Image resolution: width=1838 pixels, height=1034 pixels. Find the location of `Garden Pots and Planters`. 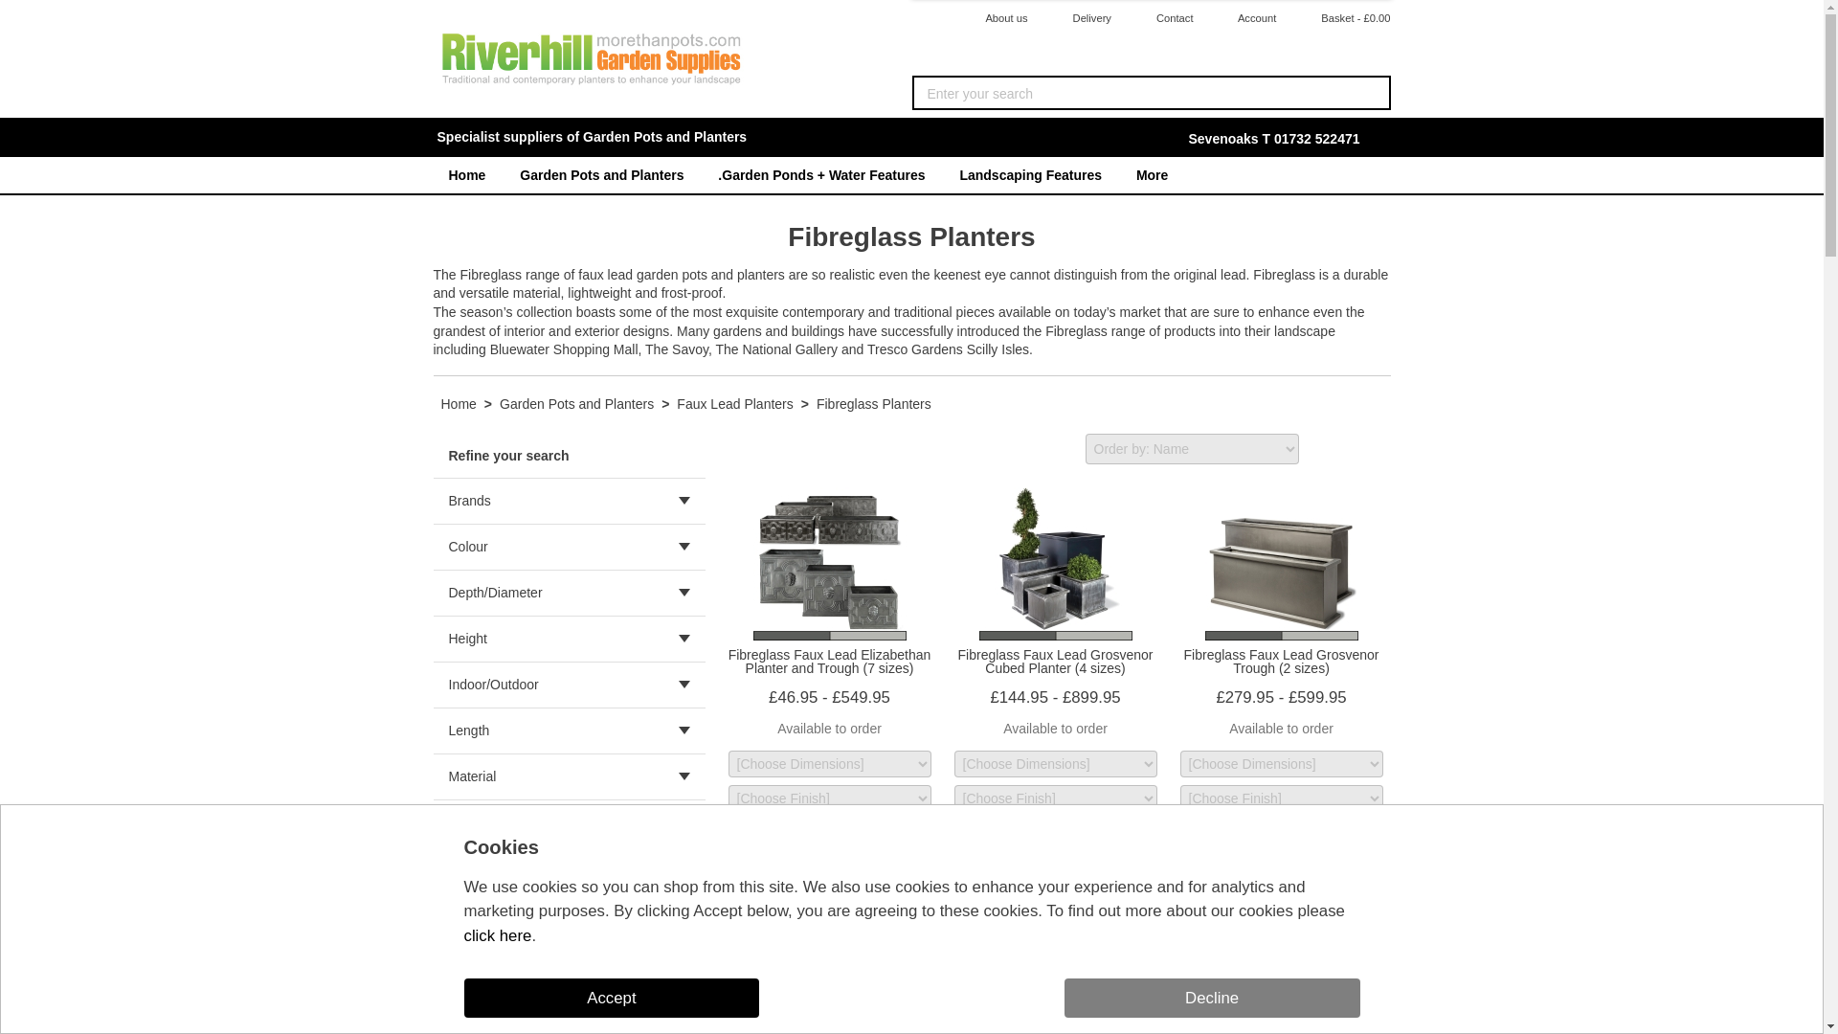

Garden Pots and Planters is located at coordinates (601, 174).